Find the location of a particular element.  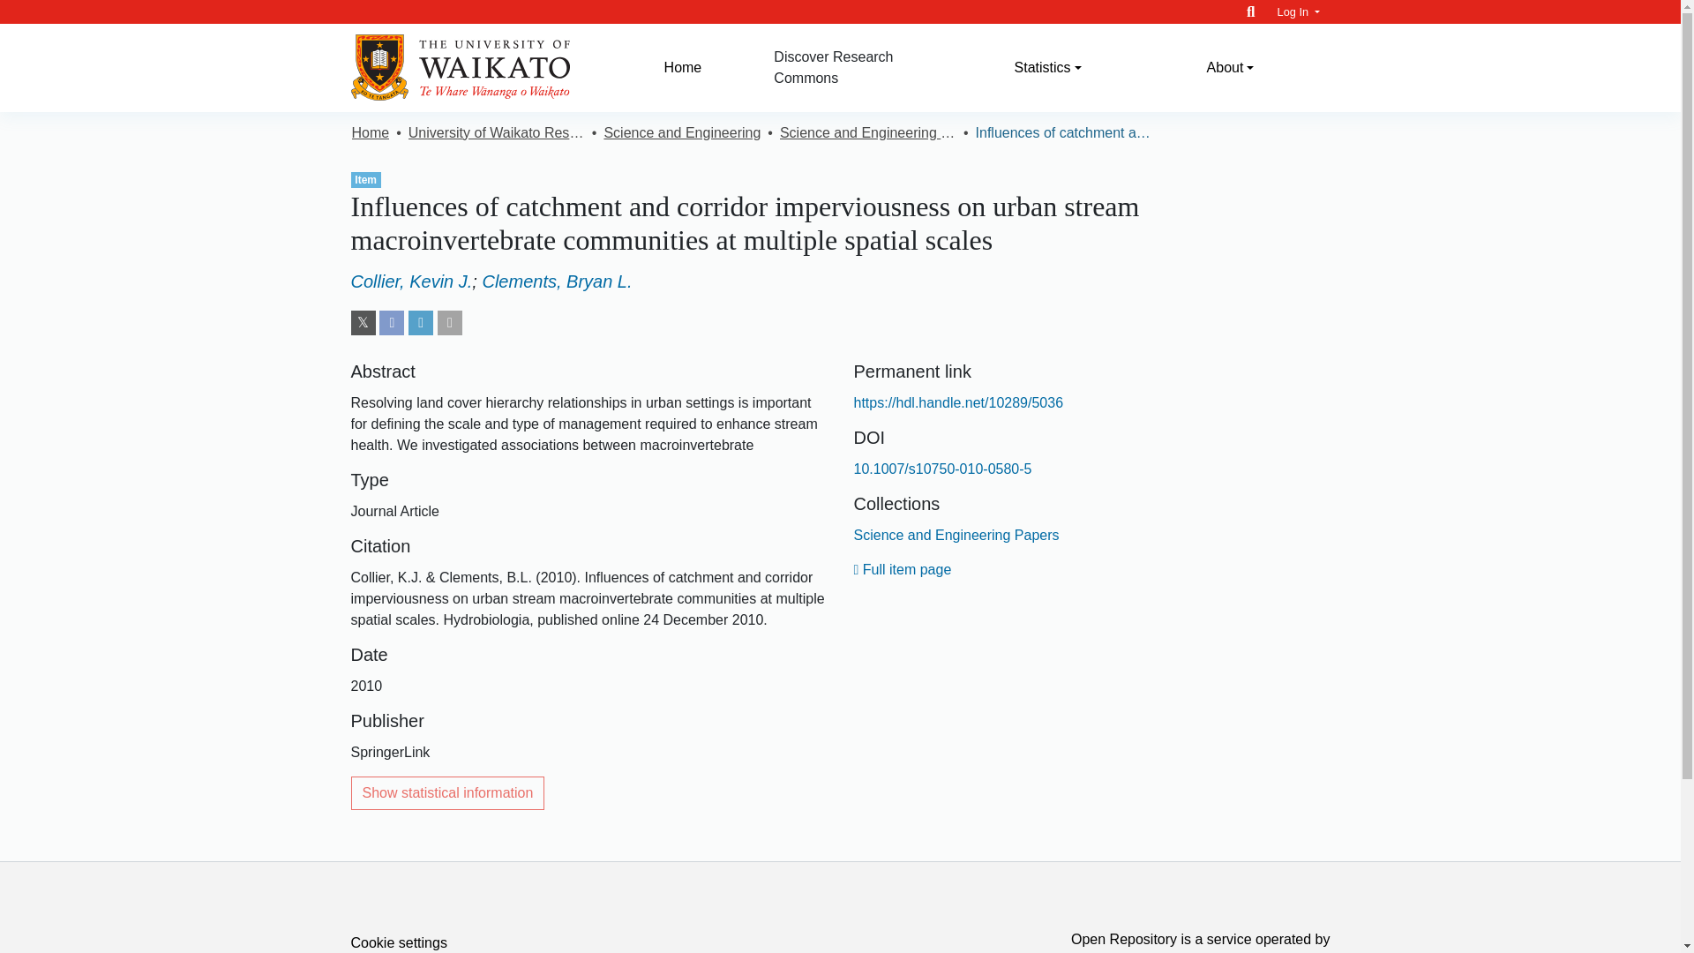

Science and Engineering Papers is located at coordinates (868, 133).